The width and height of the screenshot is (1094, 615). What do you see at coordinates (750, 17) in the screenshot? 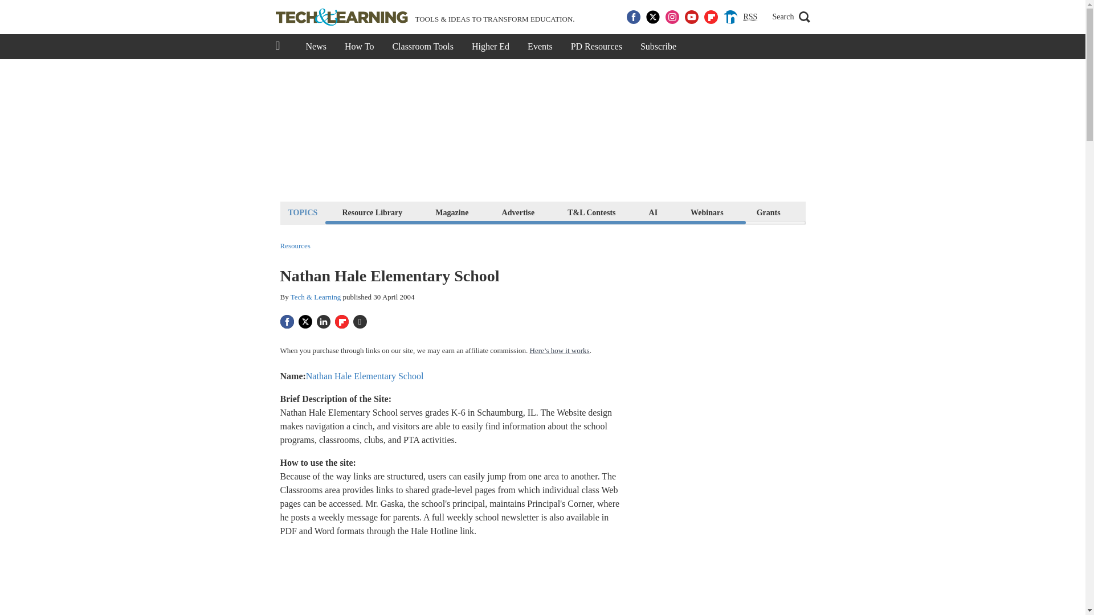
I see `RSS` at bounding box center [750, 17].